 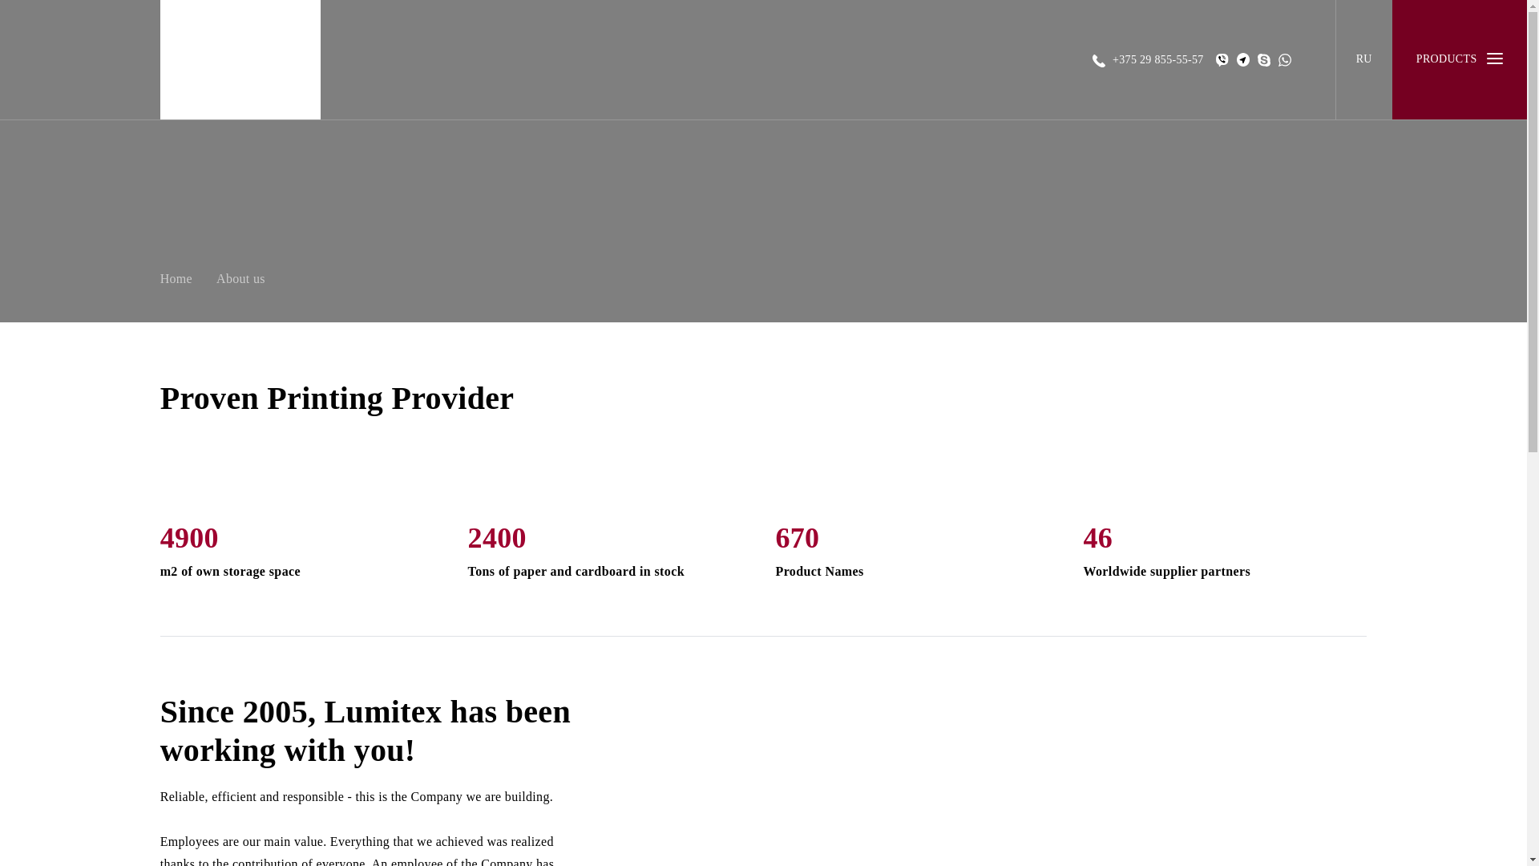 I want to click on mts, so click(x=1157, y=58).